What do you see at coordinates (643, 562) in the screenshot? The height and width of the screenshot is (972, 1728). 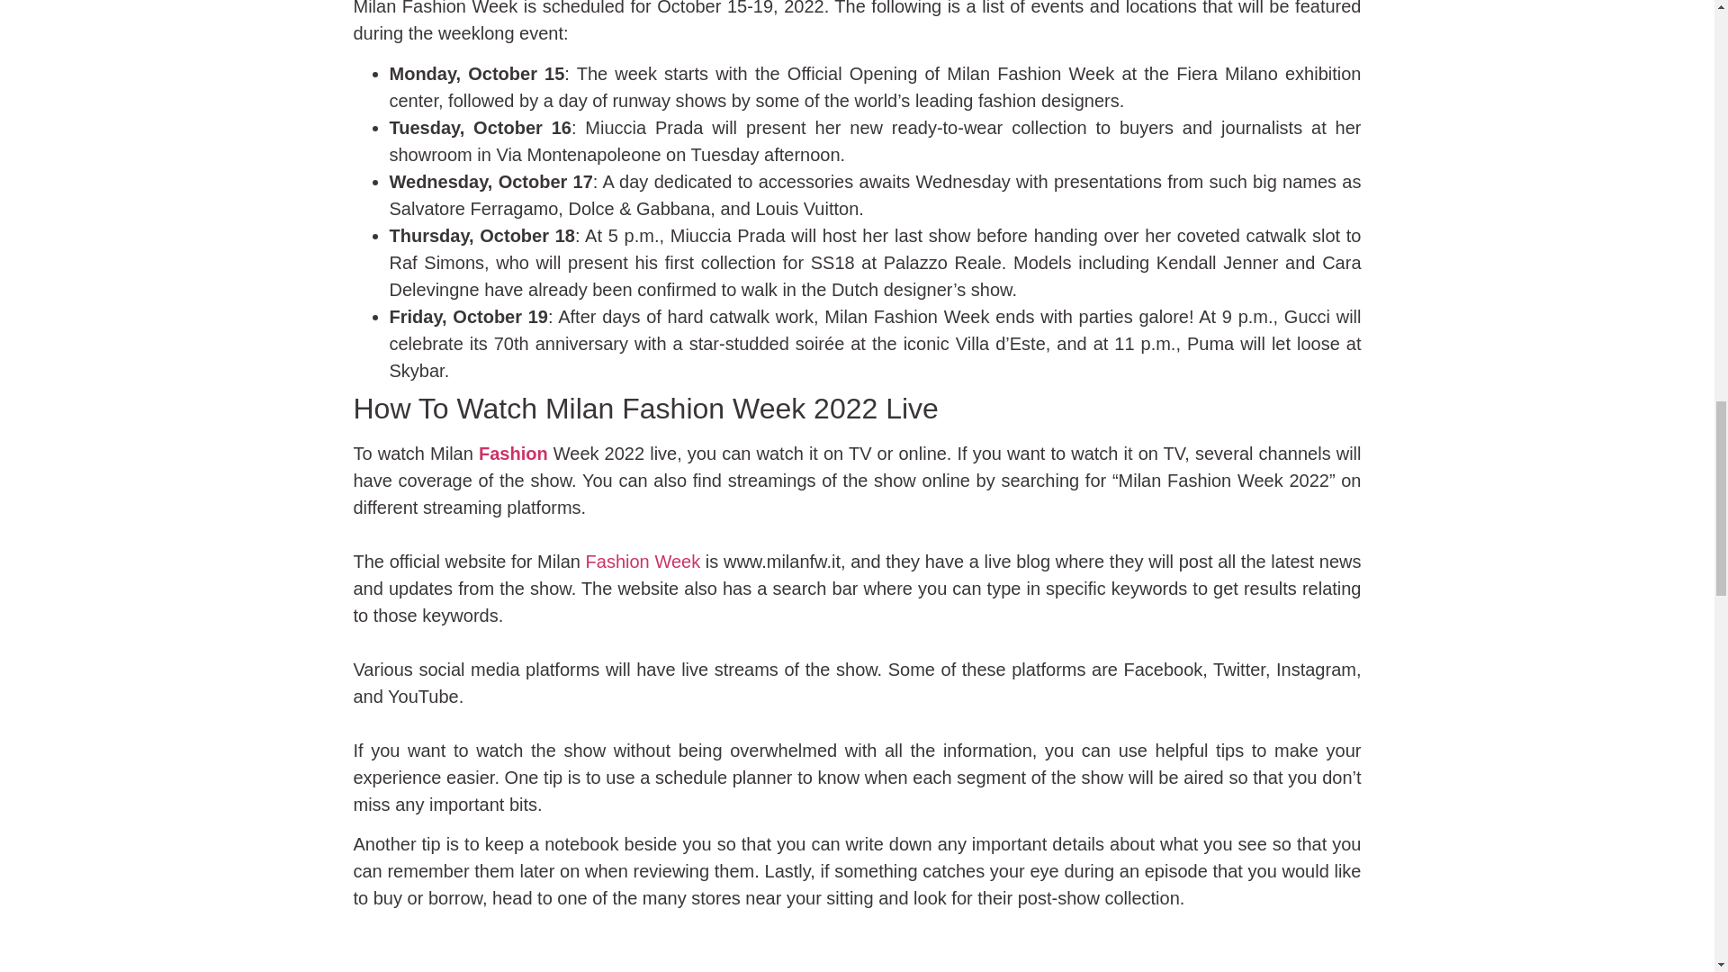 I see `Fashion Week` at bounding box center [643, 562].